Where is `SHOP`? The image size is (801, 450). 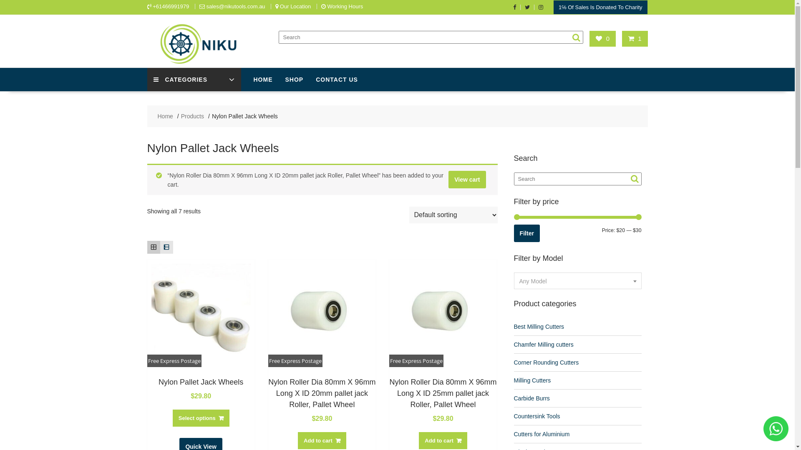 SHOP is located at coordinates (294, 80).